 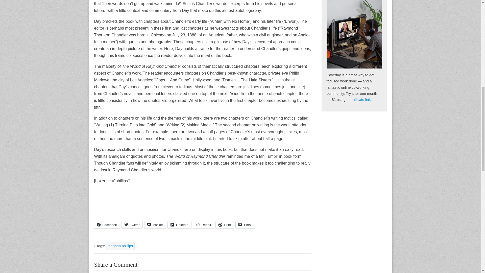 I want to click on Click to share on Pocket, so click(x=155, y=224).